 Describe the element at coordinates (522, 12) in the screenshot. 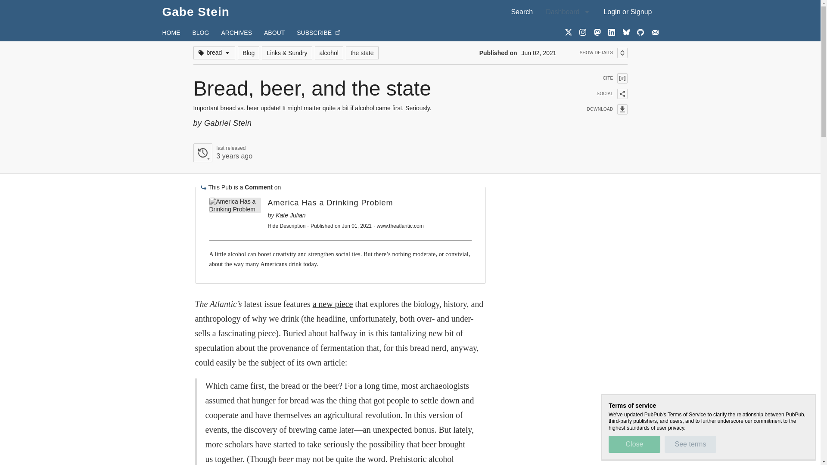

I see `Blog` at that location.